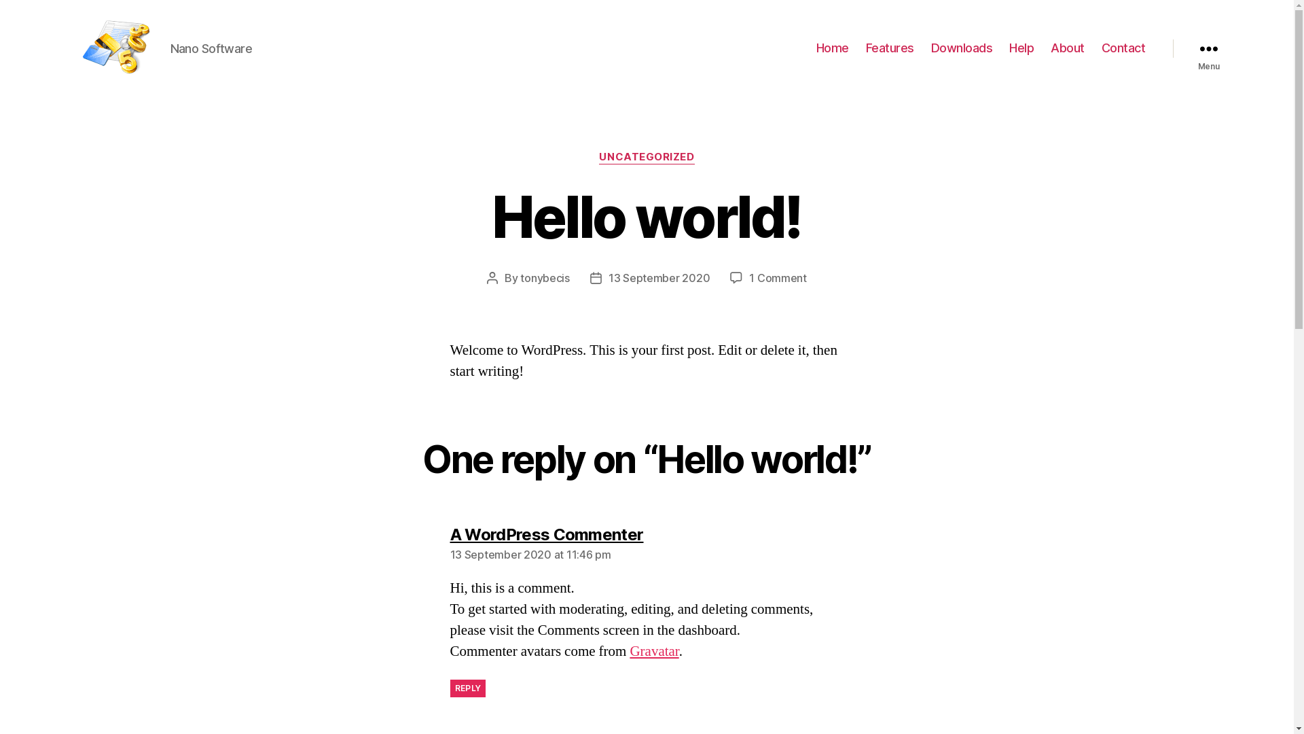 Image resolution: width=1304 pixels, height=734 pixels. I want to click on tonybecis, so click(545, 278).